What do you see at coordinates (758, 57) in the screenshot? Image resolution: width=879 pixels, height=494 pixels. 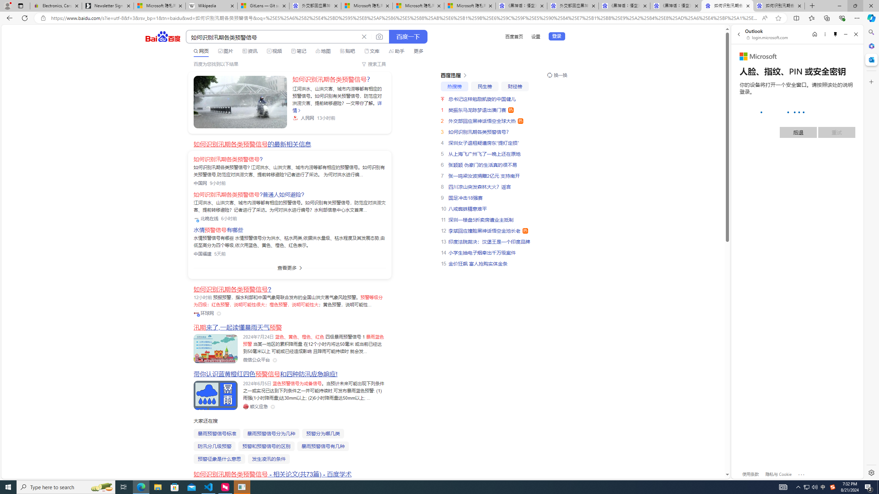 I see `Microsoft` at bounding box center [758, 57].